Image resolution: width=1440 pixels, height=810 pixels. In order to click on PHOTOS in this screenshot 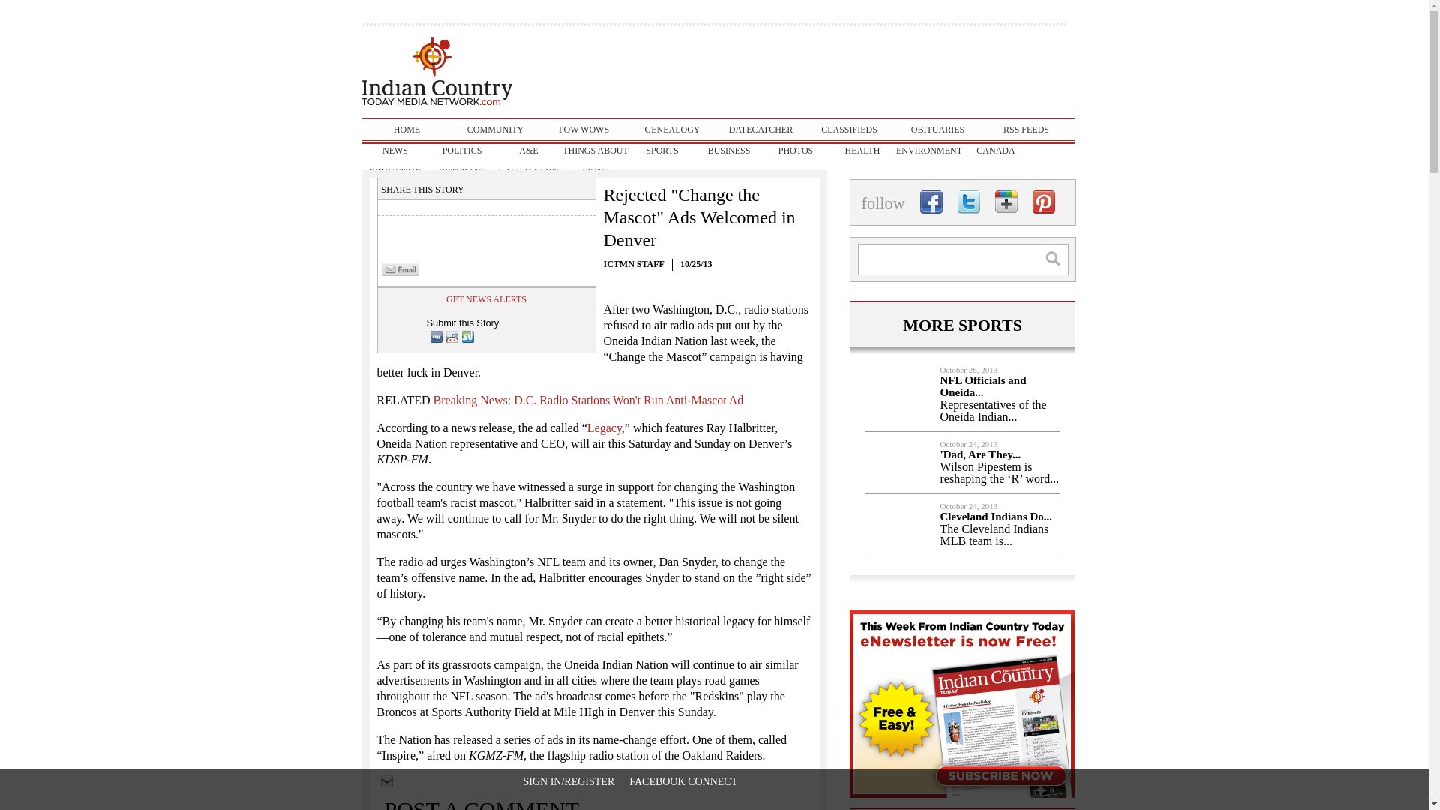, I will do `click(795, 150)`.